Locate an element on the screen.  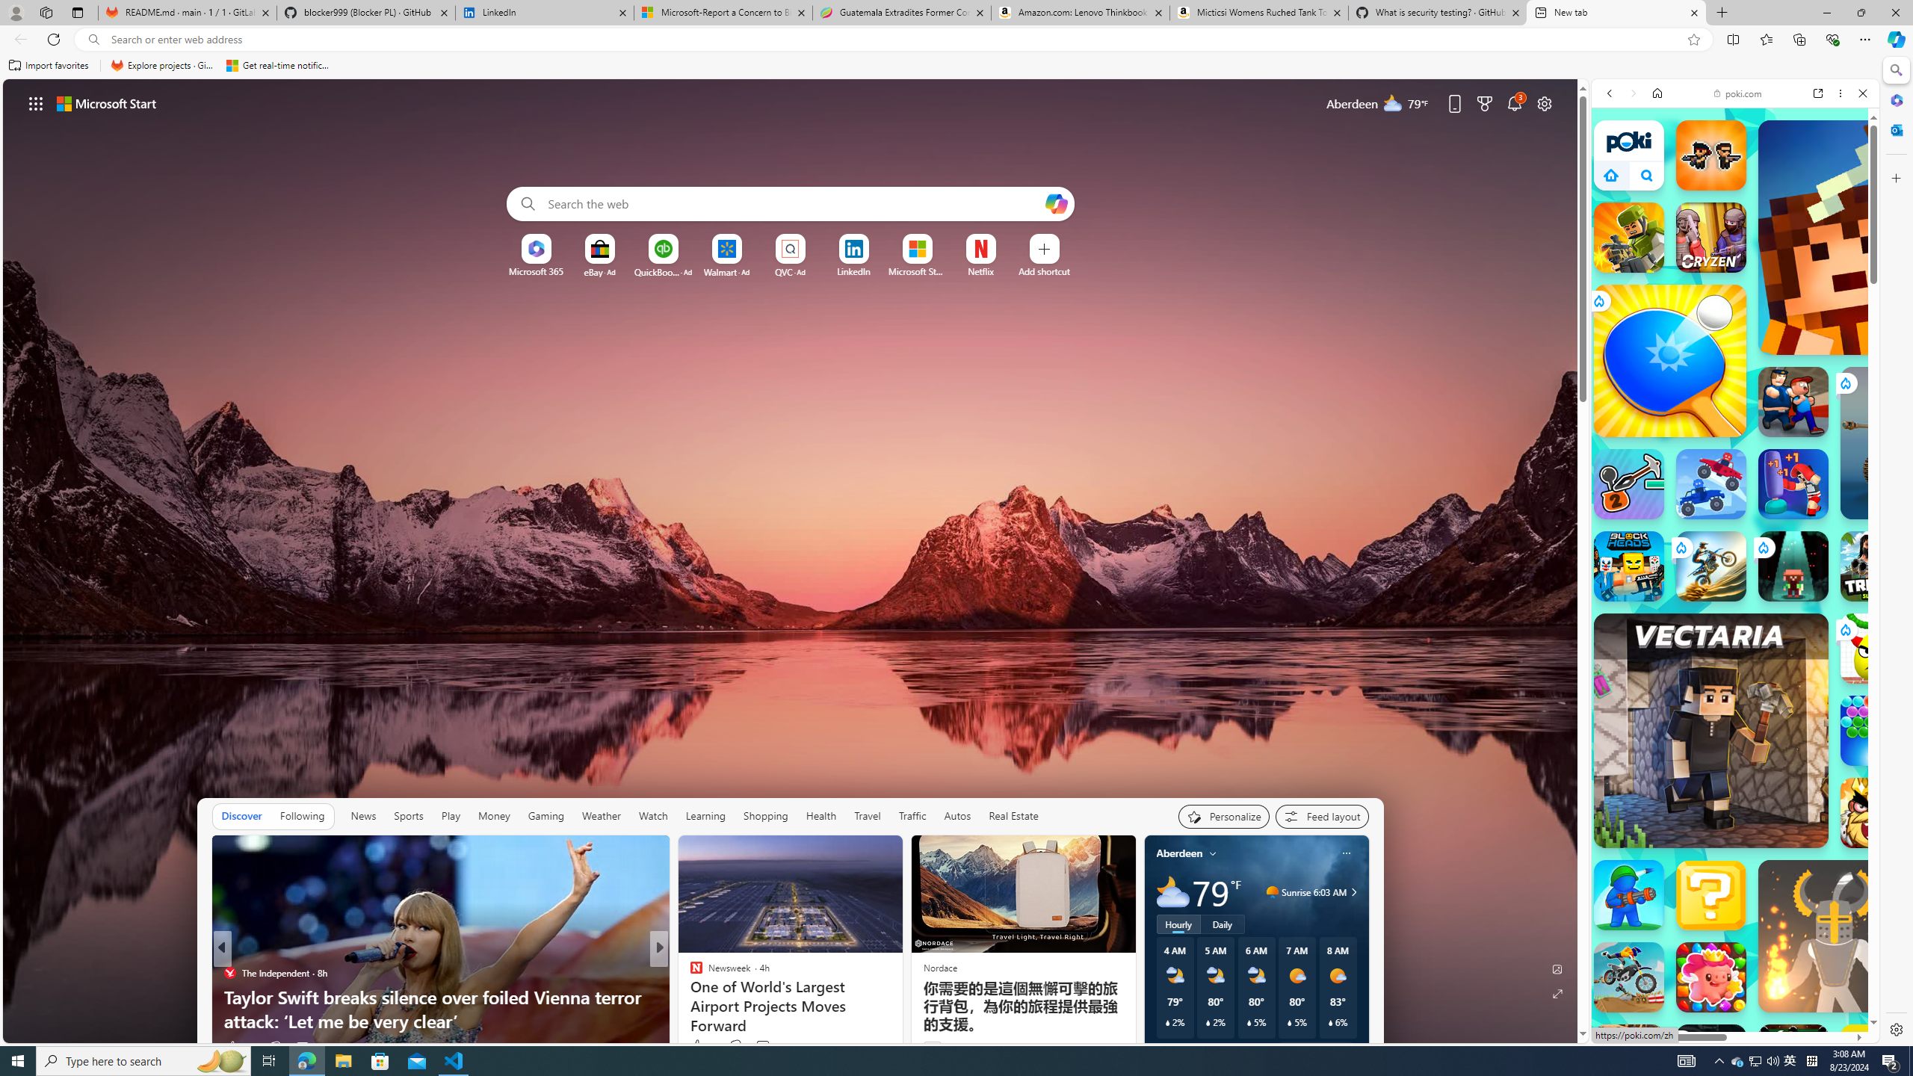
Crazy Cars is located at coordinates (1865, 780).